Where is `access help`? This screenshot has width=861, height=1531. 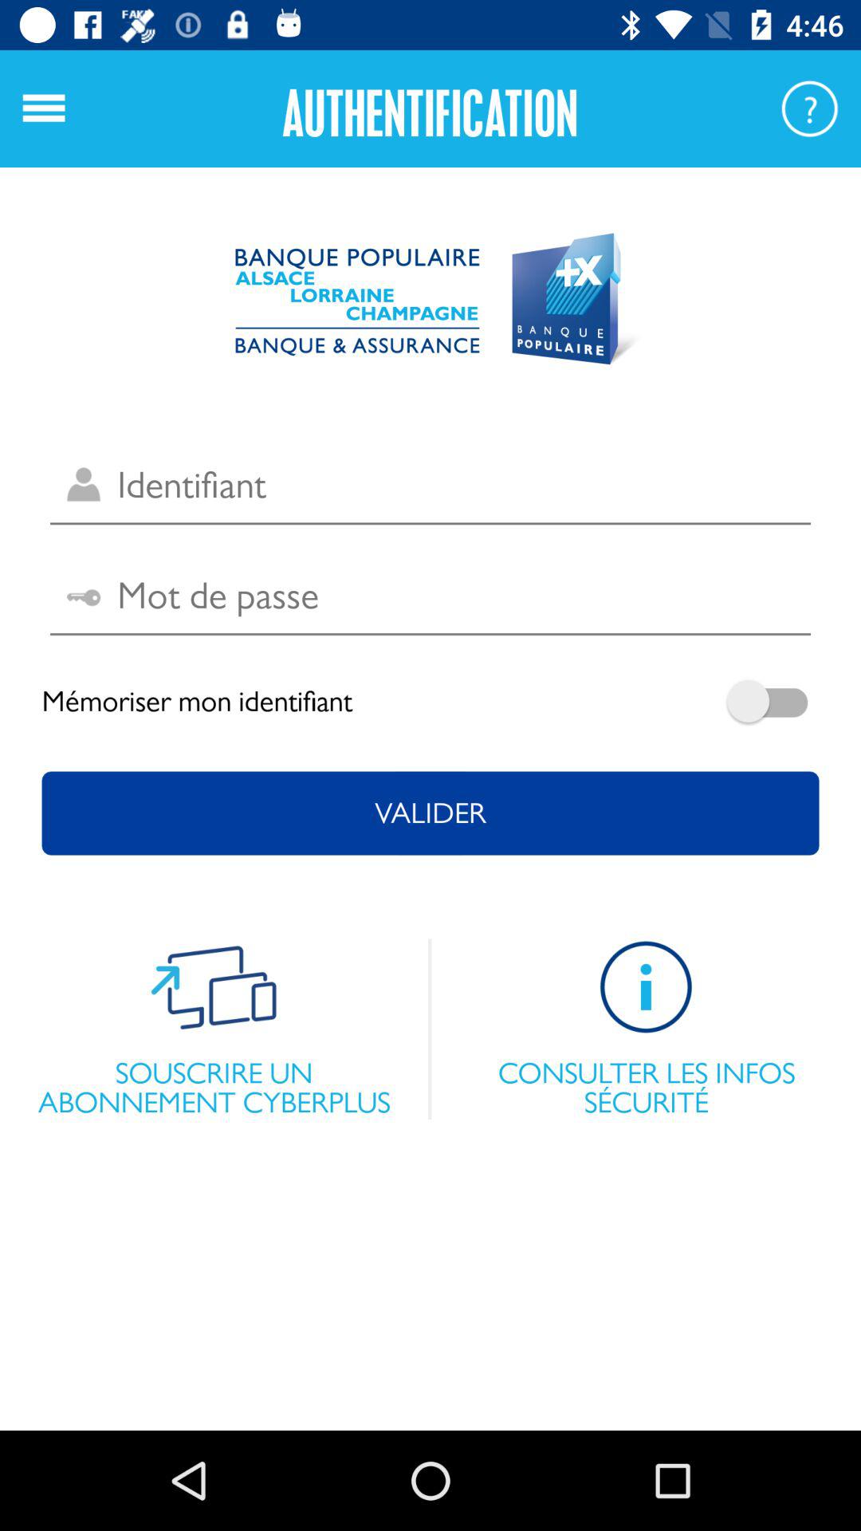 access help is located at coordinates (809, 108).